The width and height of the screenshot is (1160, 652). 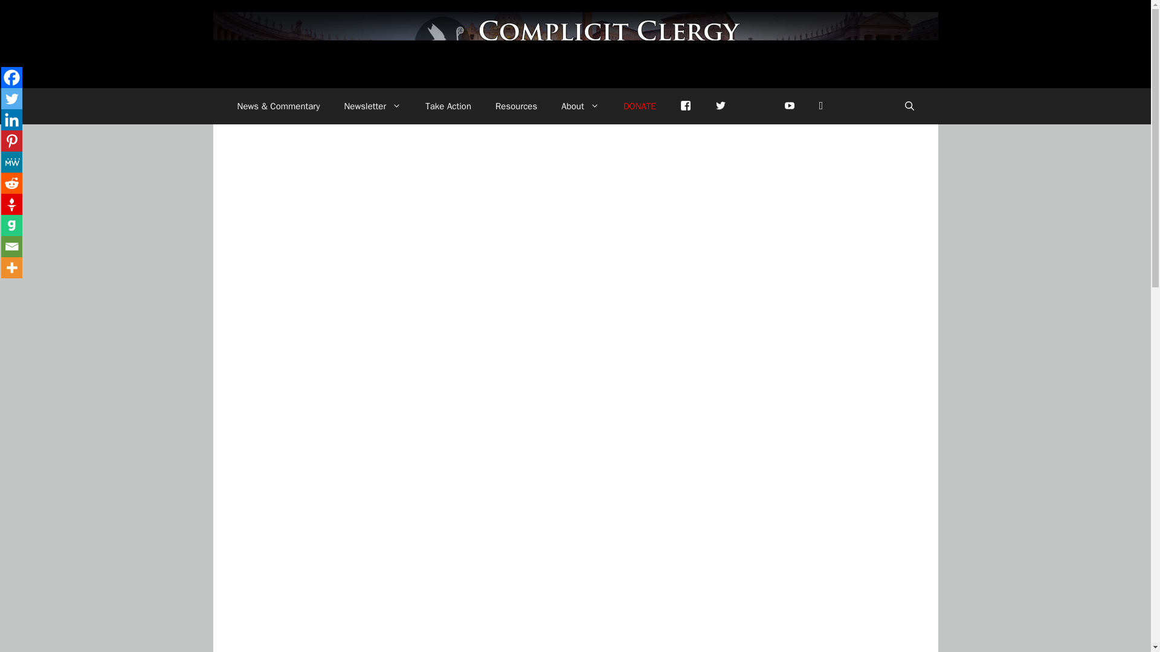 I want to click on Facebook, so click(x=11, y=77).